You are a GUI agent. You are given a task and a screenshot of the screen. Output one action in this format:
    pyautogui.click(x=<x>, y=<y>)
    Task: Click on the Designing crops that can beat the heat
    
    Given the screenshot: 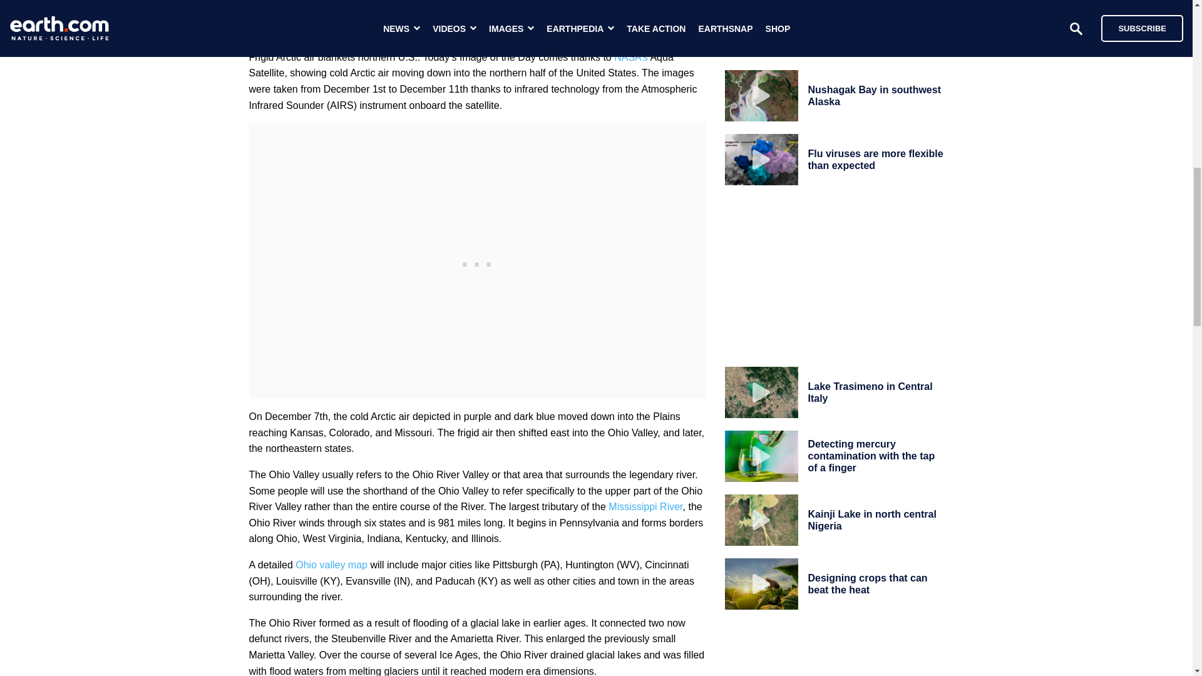 What is the action you would take?
    pyautogui.click(x=867, y=583)
    